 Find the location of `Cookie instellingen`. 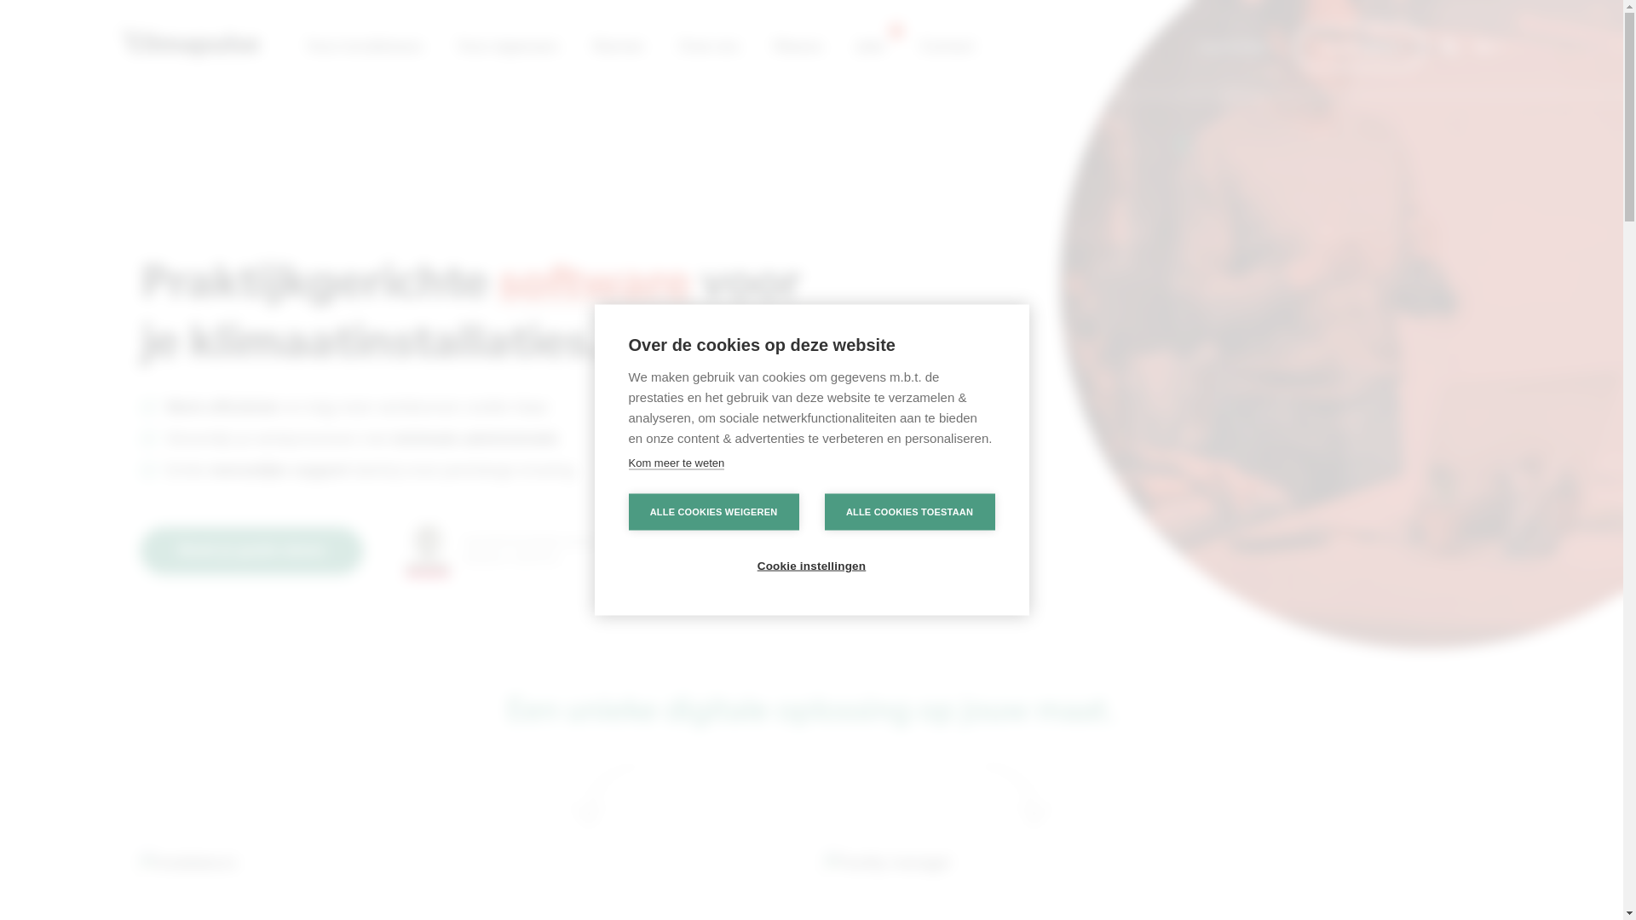

Cookie instellingen is located at coordinates (811, 566).